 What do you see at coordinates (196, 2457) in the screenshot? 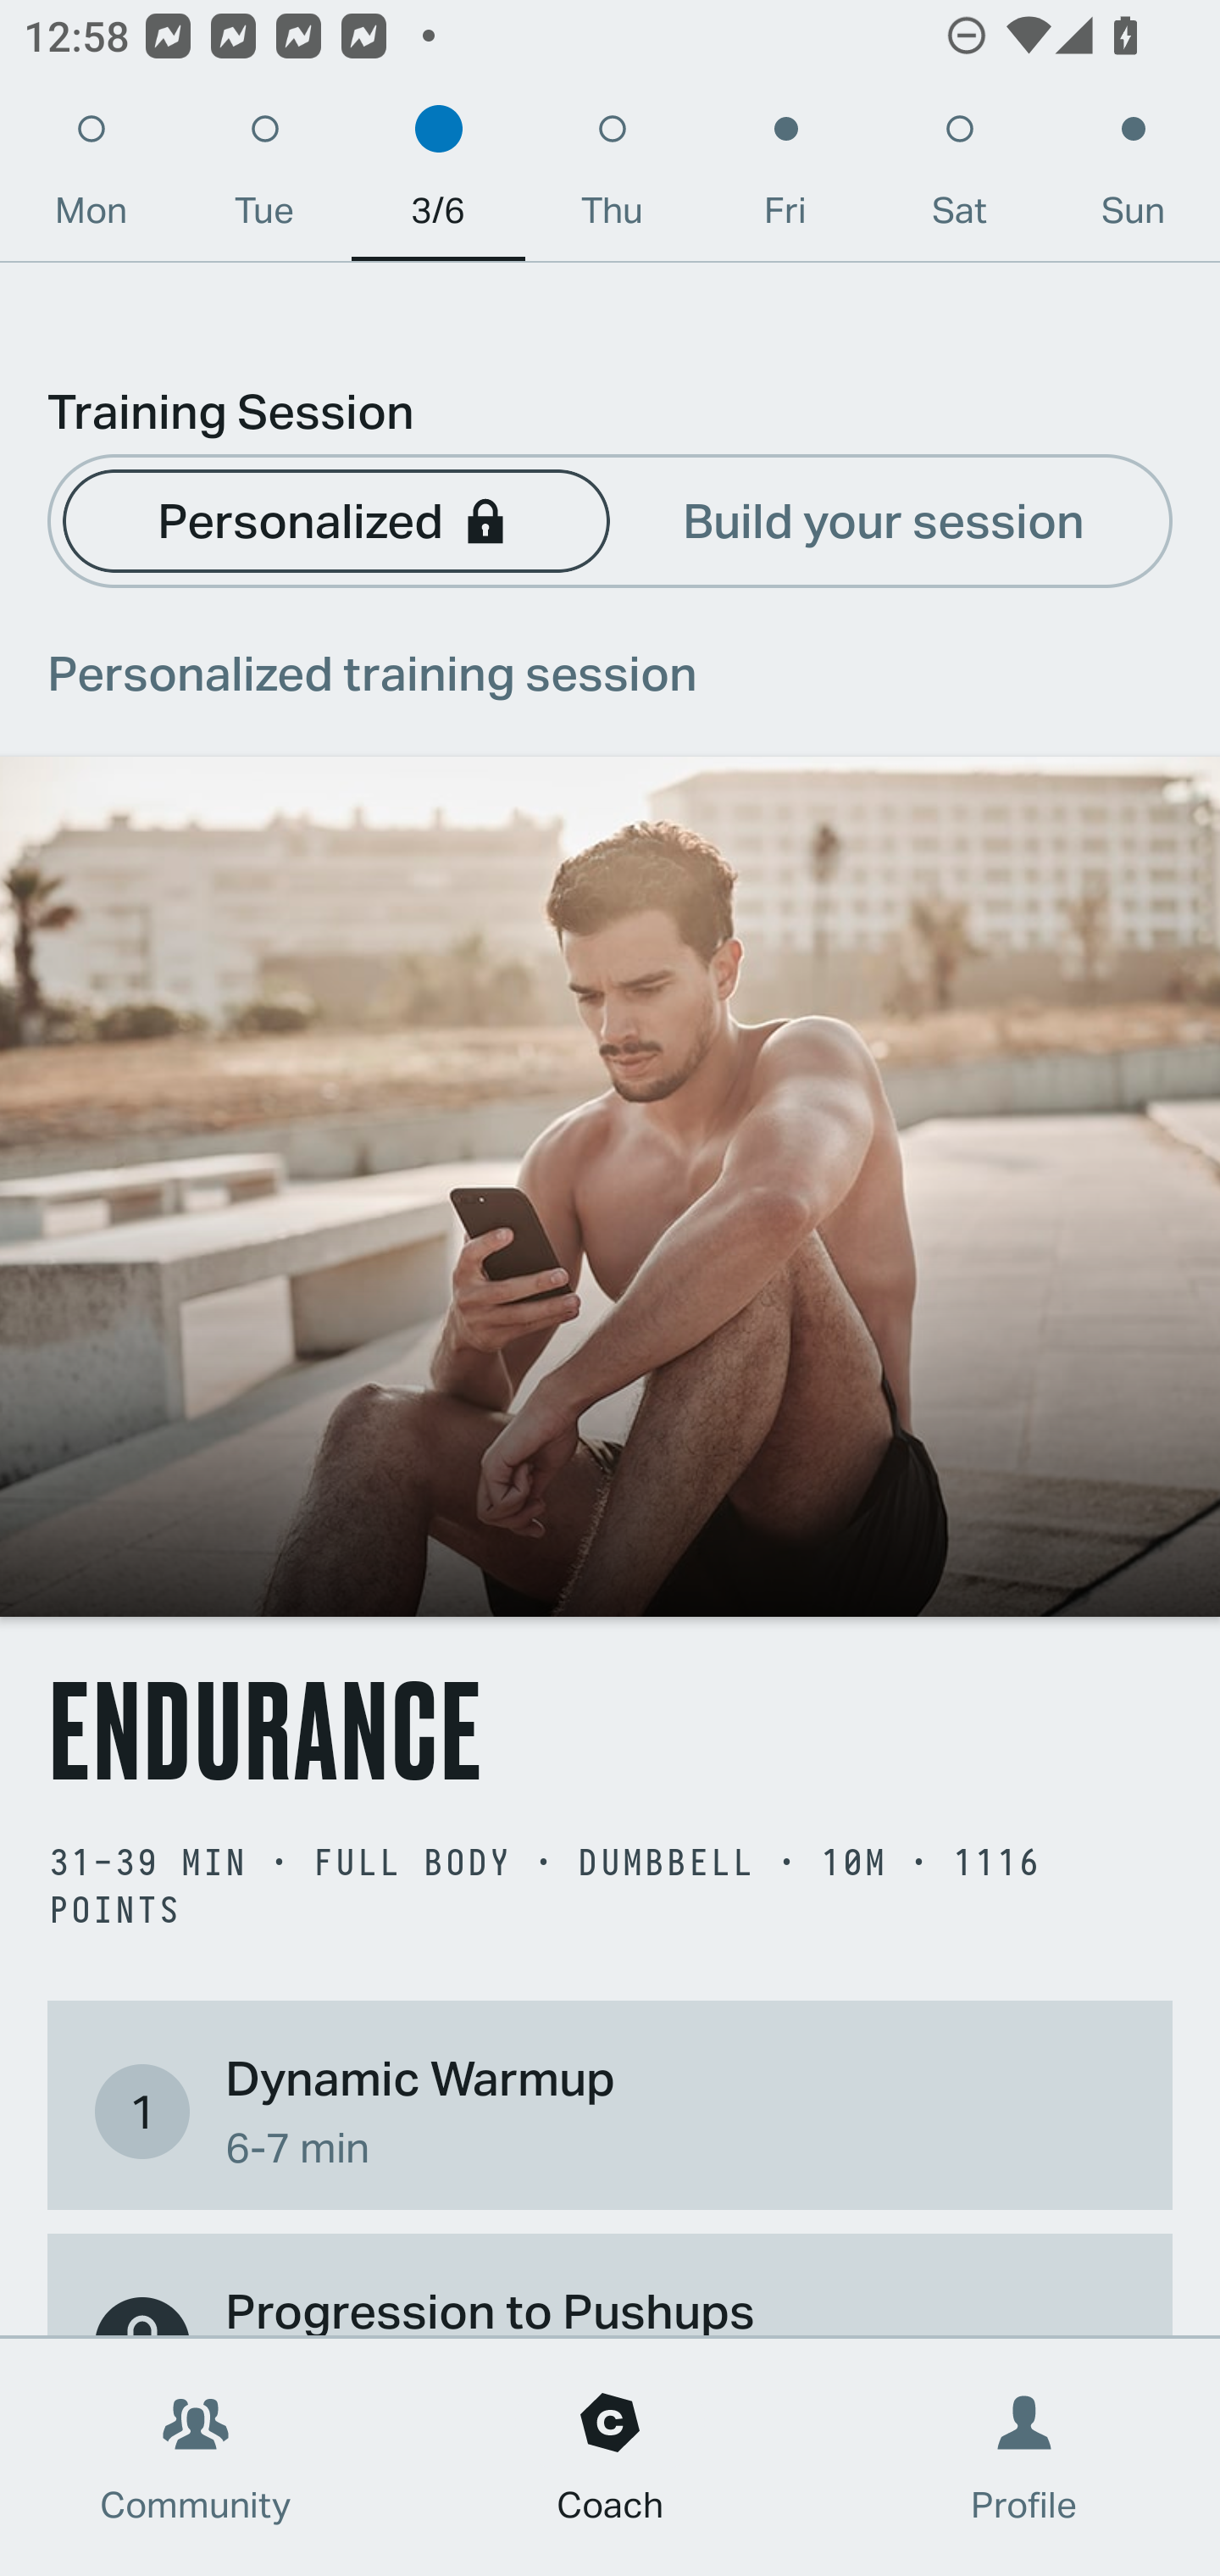
I see `Community` at bounding box center [196, 2457].